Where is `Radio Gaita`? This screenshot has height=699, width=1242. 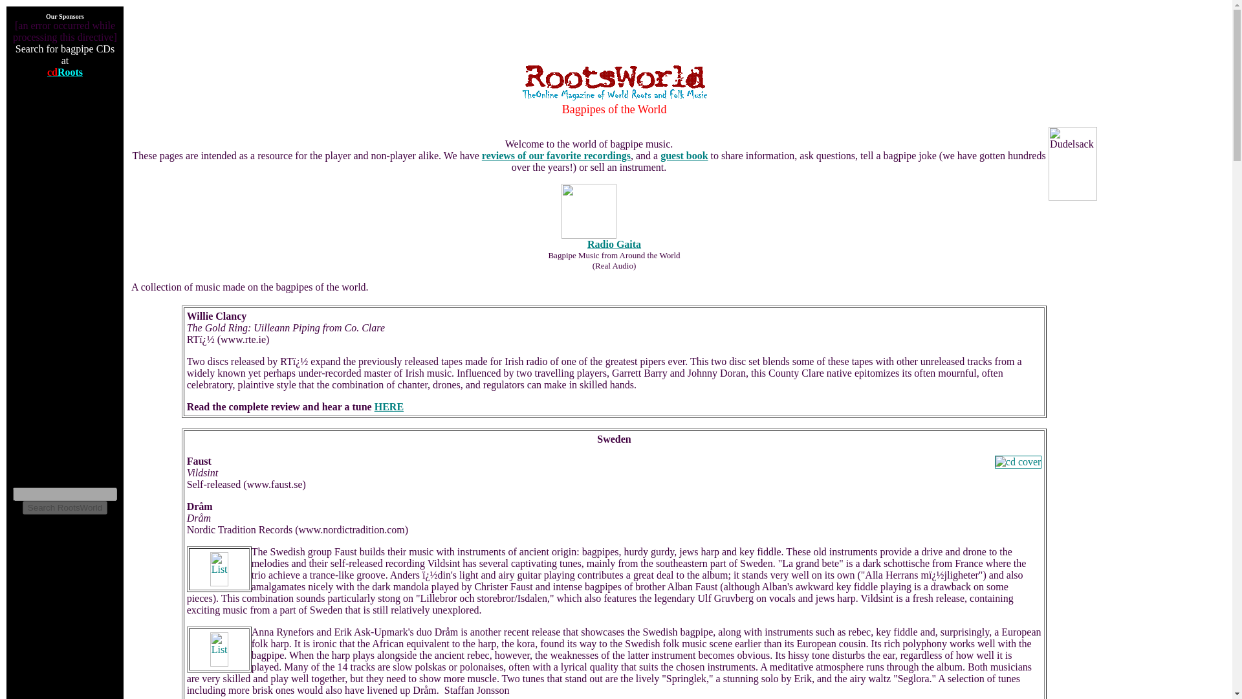
Radio Gaita is located at coordinates (614, 244).